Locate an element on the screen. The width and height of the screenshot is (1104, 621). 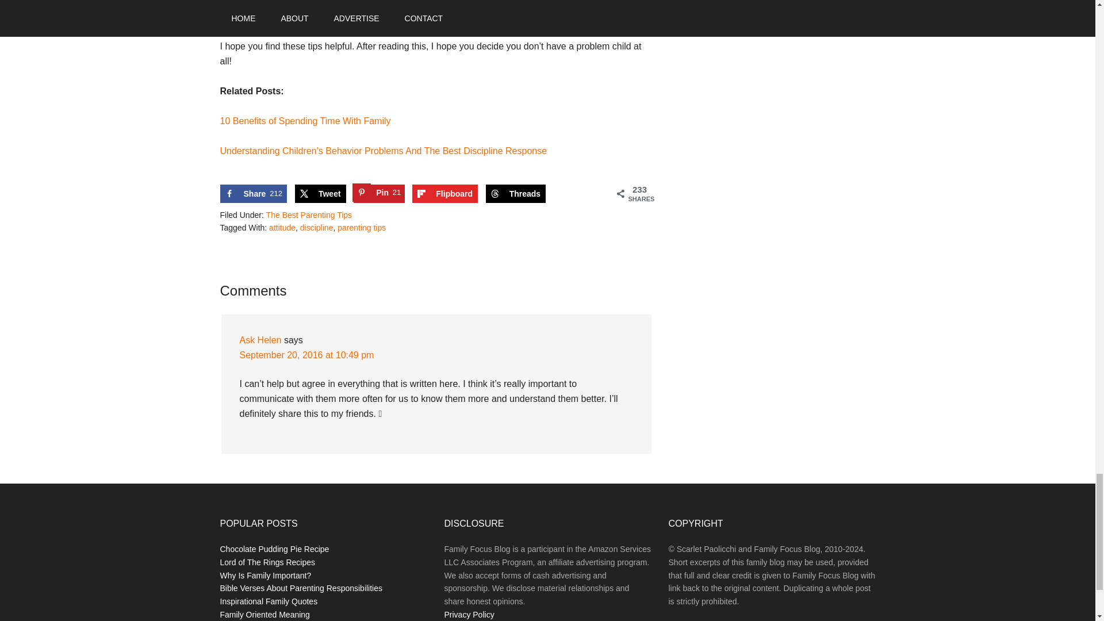
Share on X is located at coordinates (320, 193).